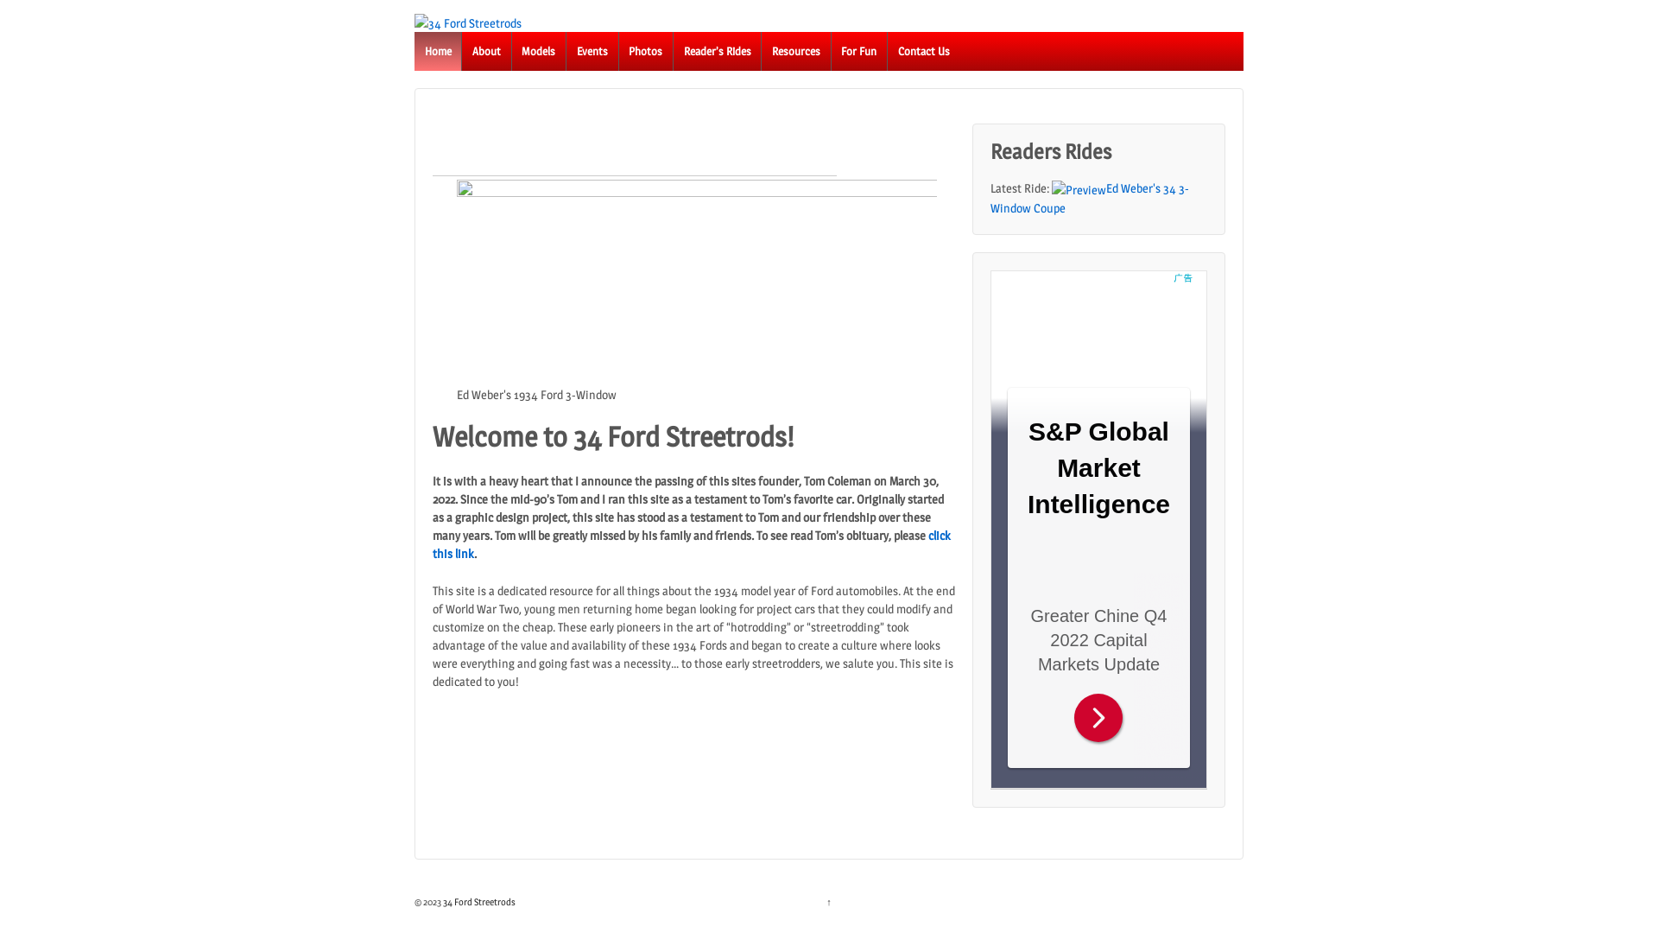 Image resolution: width=1658 pixels, height=933 pixels. Describe the element at coordinates (592, 52) in the screenshot. I see `Events` at that location.